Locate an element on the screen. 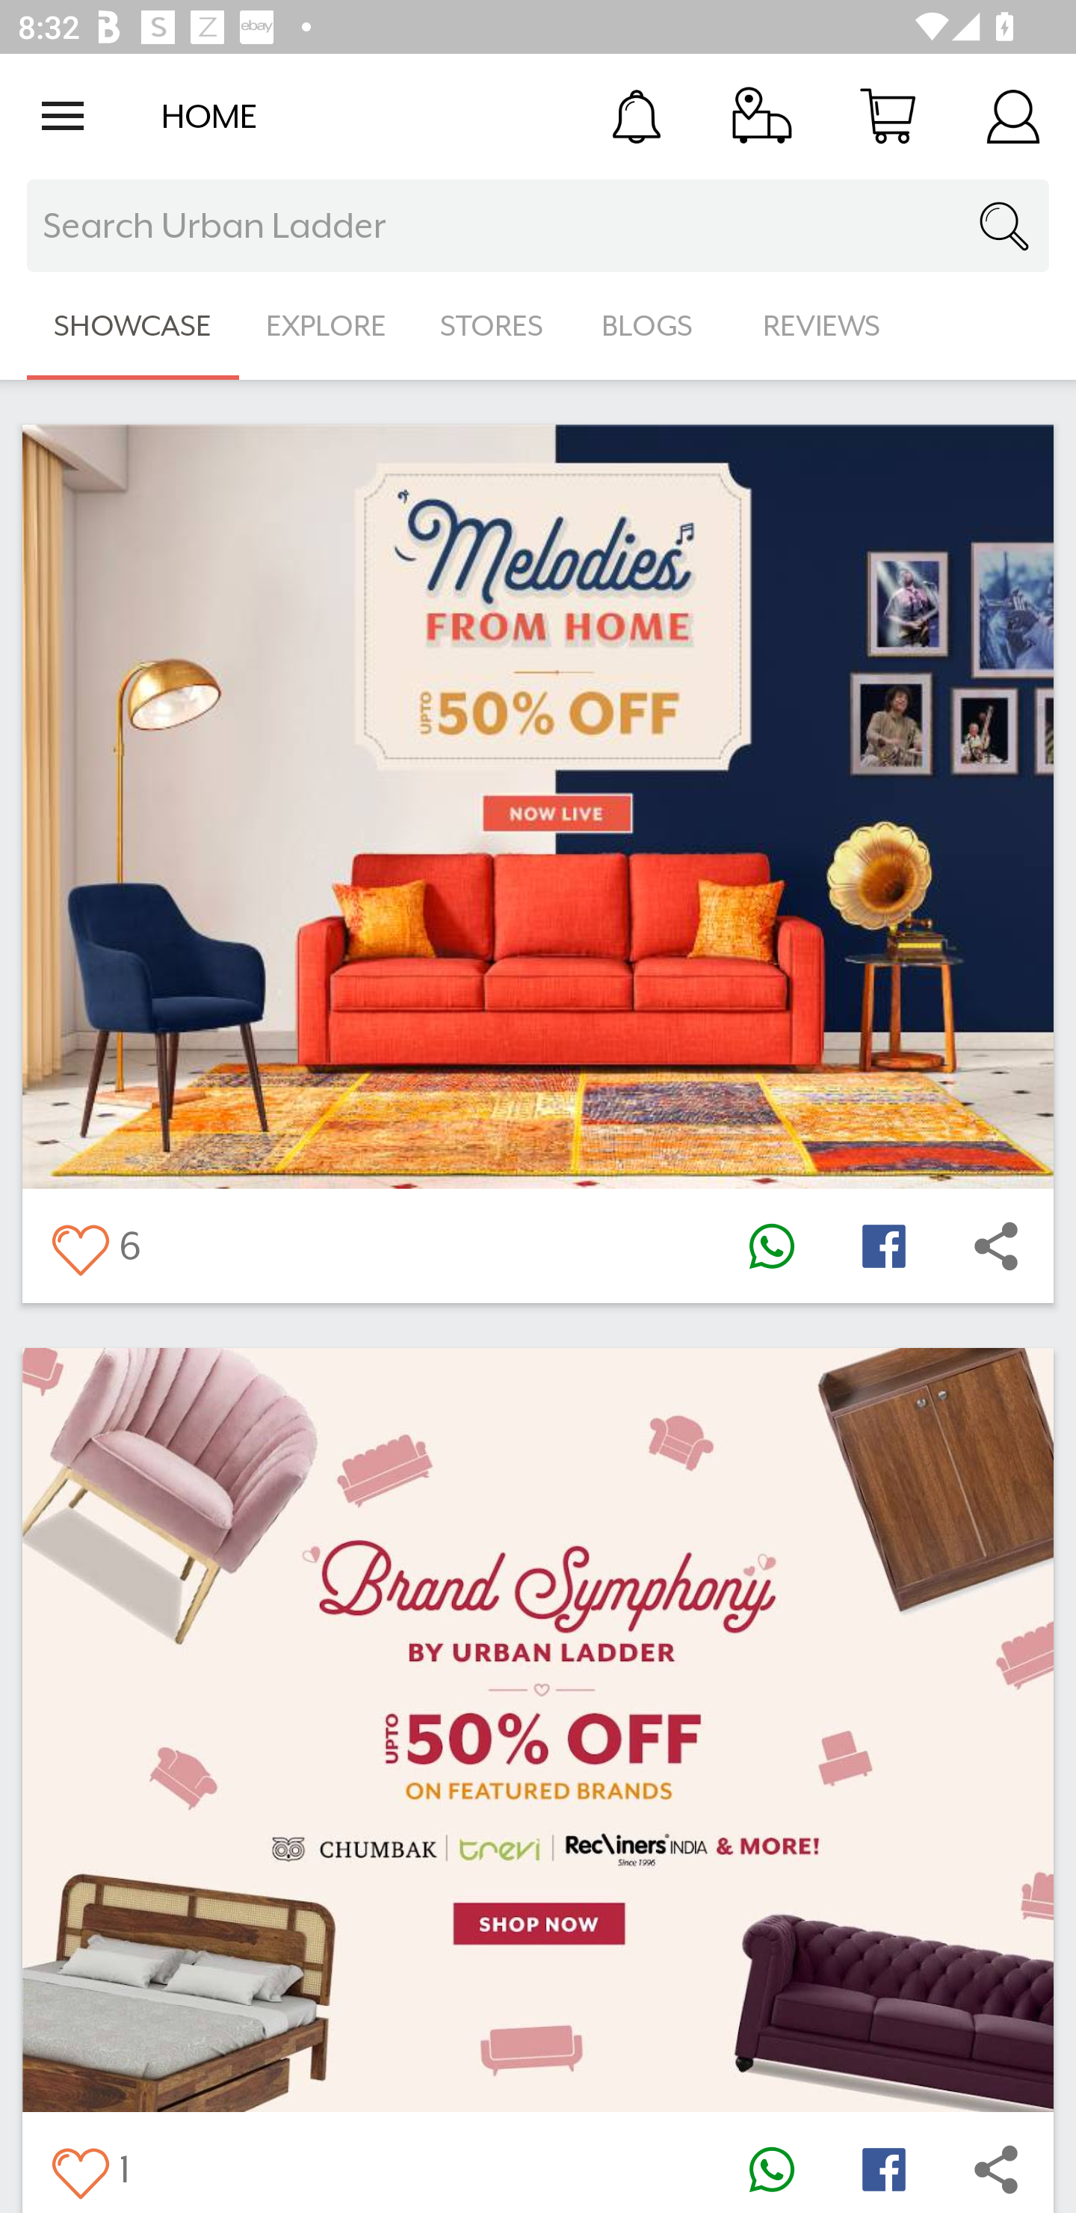  SHOWCASE is located at coordinates (133, 326).